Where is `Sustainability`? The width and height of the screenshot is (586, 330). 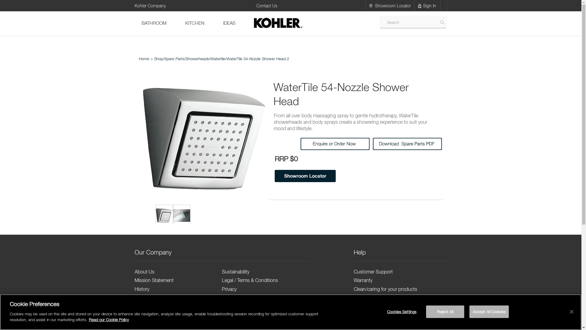
Sustainability is located at coordinates (236, 272).